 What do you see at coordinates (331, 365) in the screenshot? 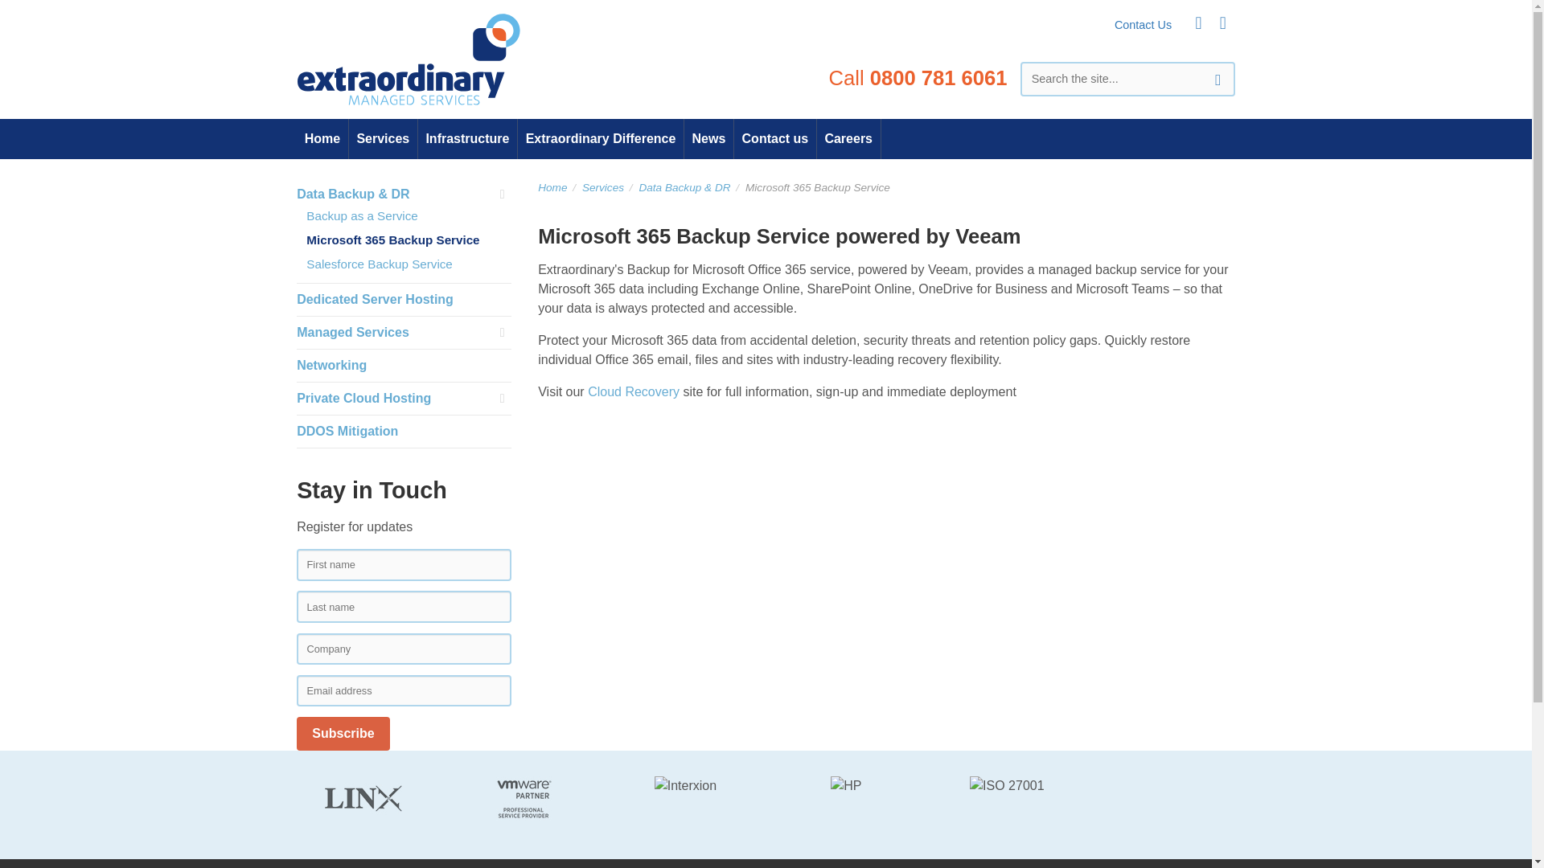
I see `Networking` at bounding box center [331, 365].